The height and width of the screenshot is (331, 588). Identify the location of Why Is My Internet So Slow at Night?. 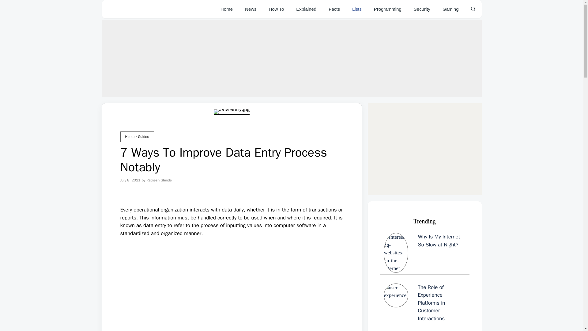
(424, 253).